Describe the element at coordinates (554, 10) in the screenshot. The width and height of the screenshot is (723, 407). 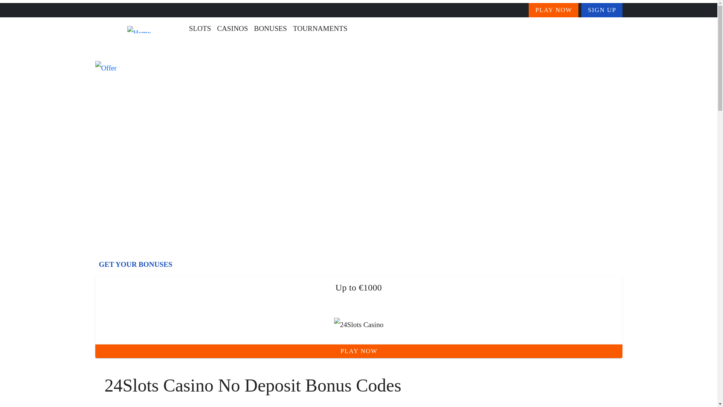
I see `PLAY NOW` at that location.